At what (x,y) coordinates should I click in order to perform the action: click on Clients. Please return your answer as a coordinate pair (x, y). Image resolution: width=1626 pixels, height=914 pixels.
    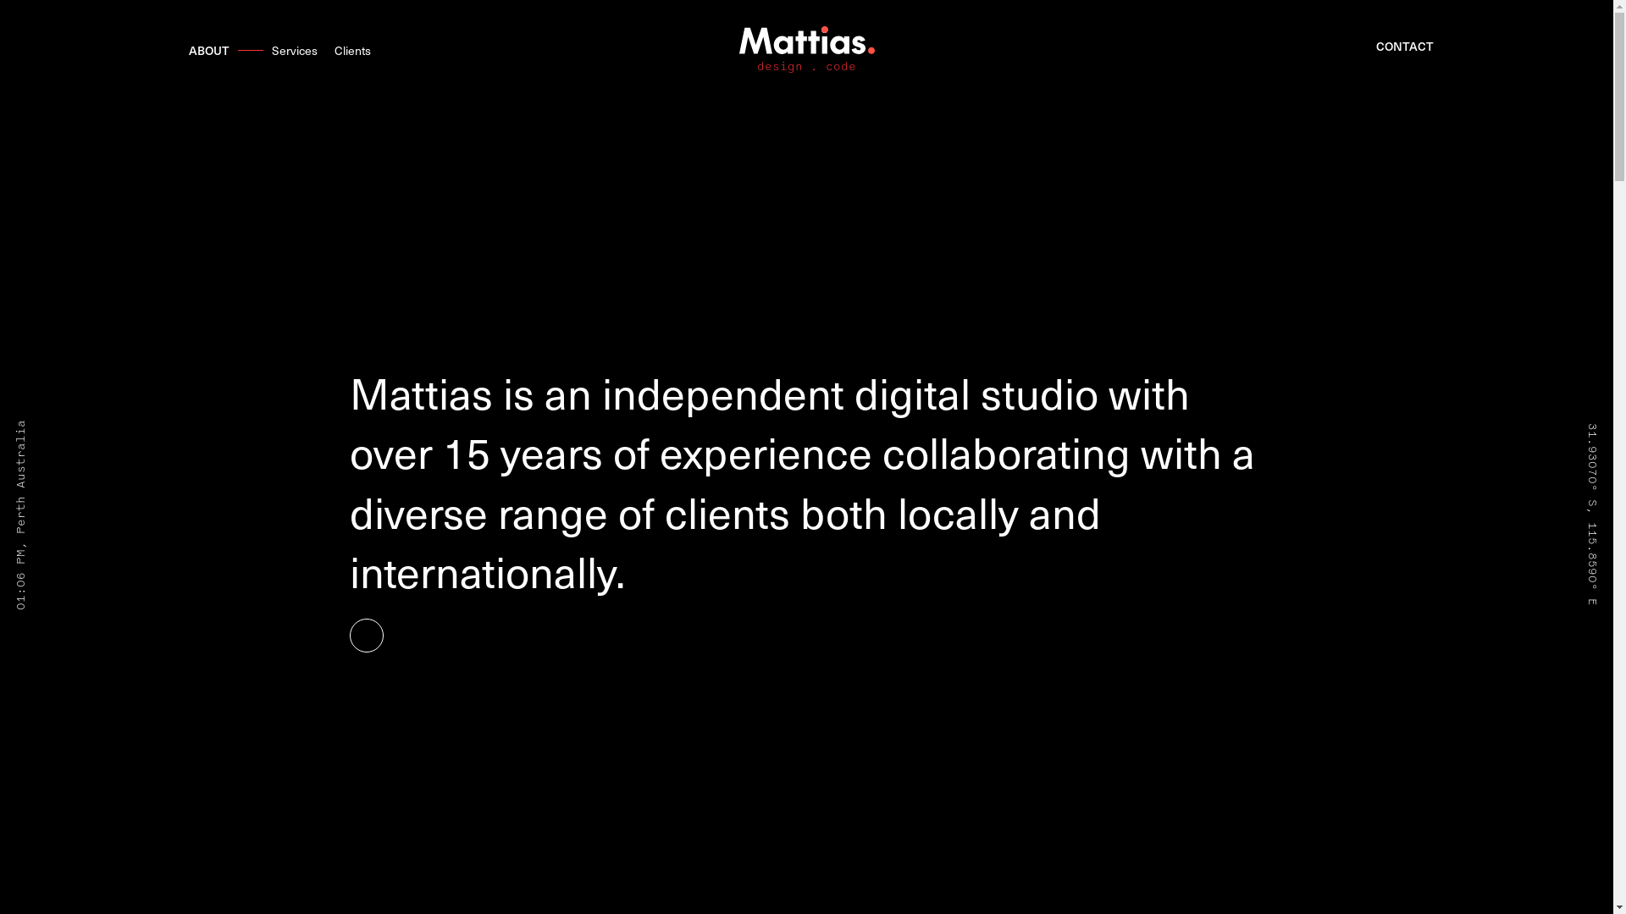
    Looking at the image, I should click on (352, 51).